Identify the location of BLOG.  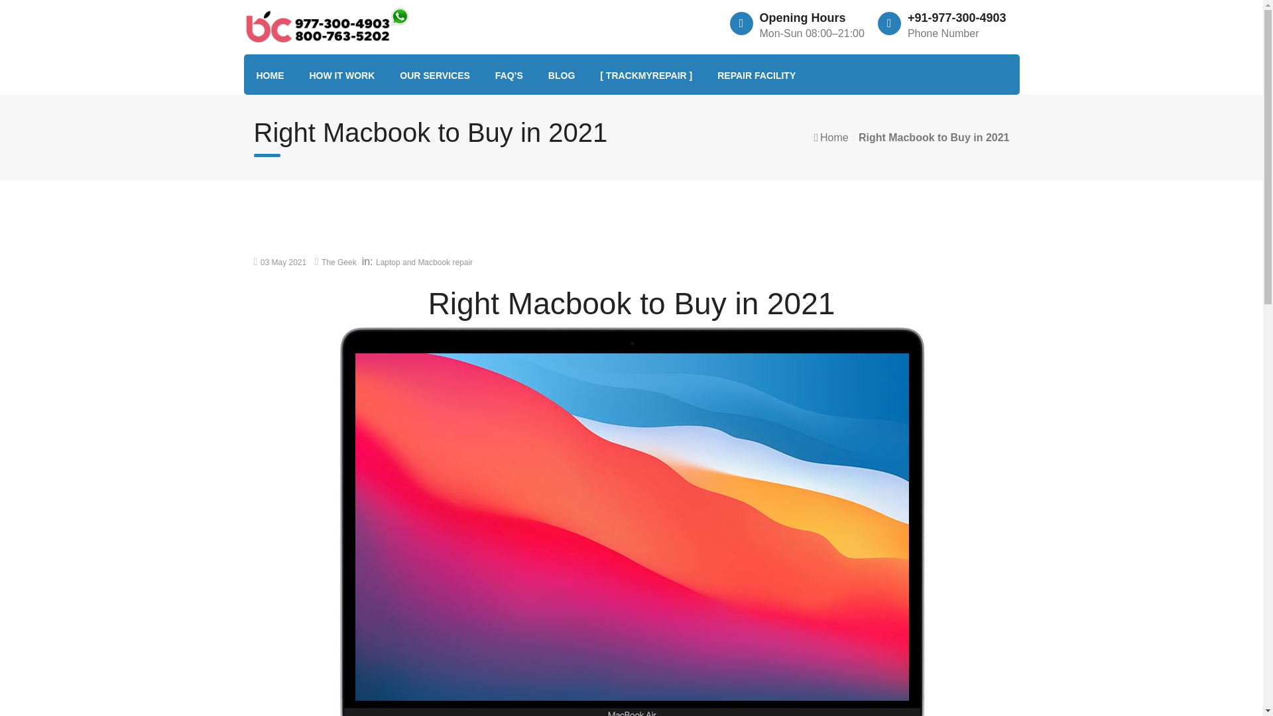
(561, 76).